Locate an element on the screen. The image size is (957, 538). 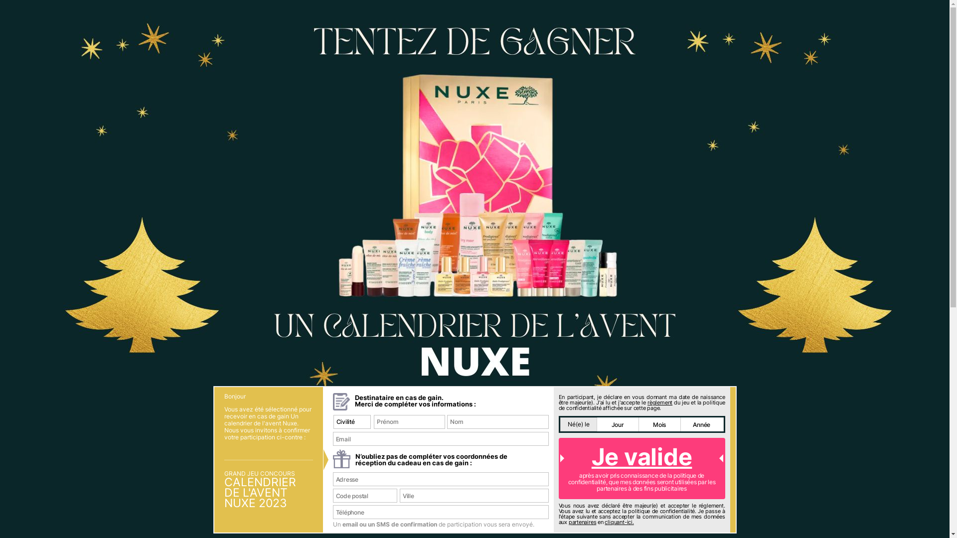
partenaires is located at coordinates (583, 522).